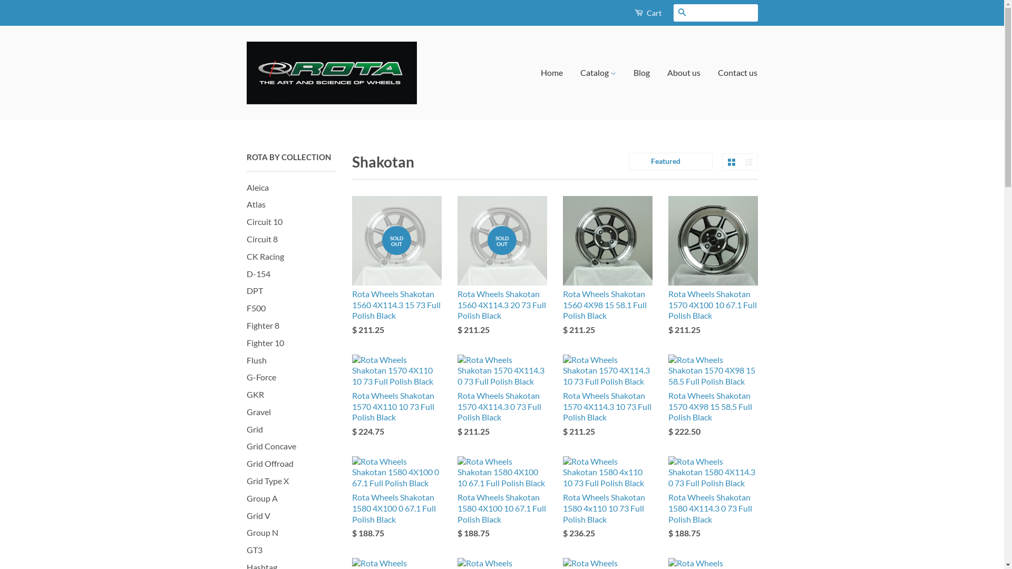 The width and height of the screenshot is (1012, 569). I want to click on Grid Offroad, so click(270, 464).